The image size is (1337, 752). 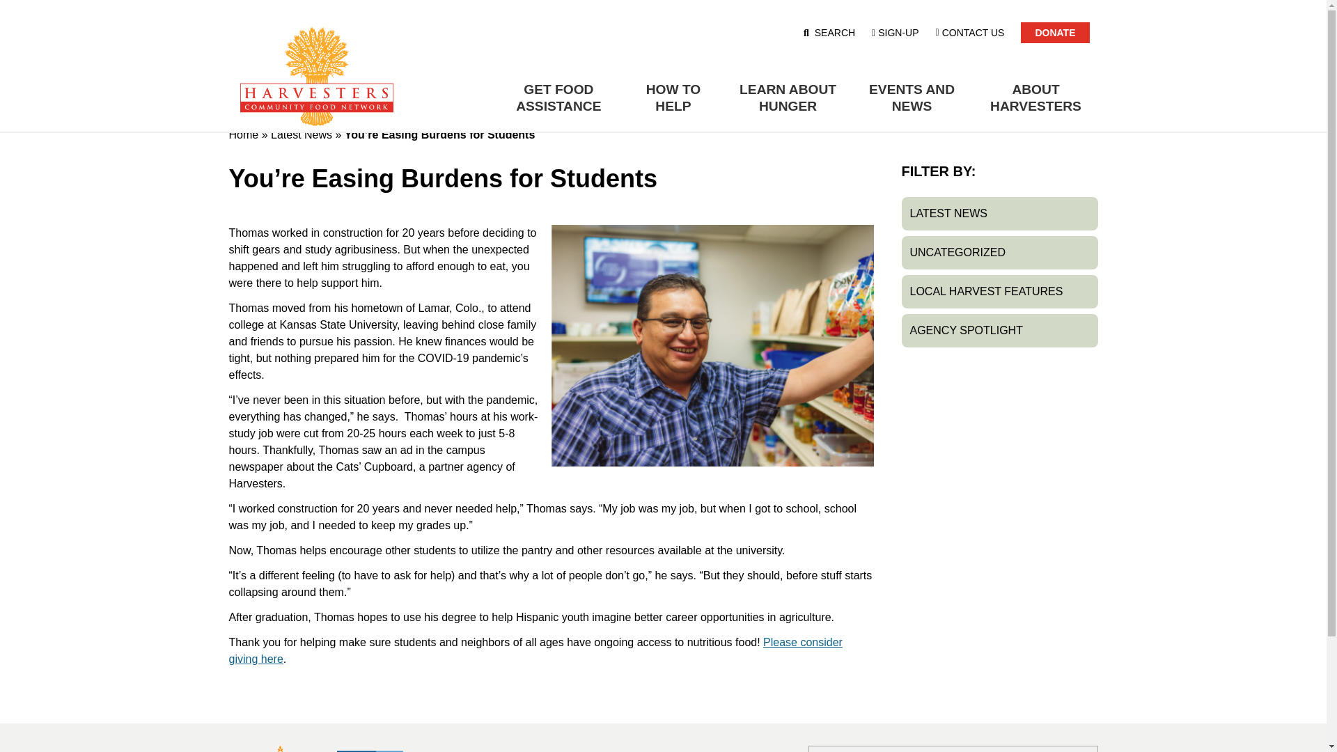 I want to click on HOW TO HELP, so click(x=673, y=97).